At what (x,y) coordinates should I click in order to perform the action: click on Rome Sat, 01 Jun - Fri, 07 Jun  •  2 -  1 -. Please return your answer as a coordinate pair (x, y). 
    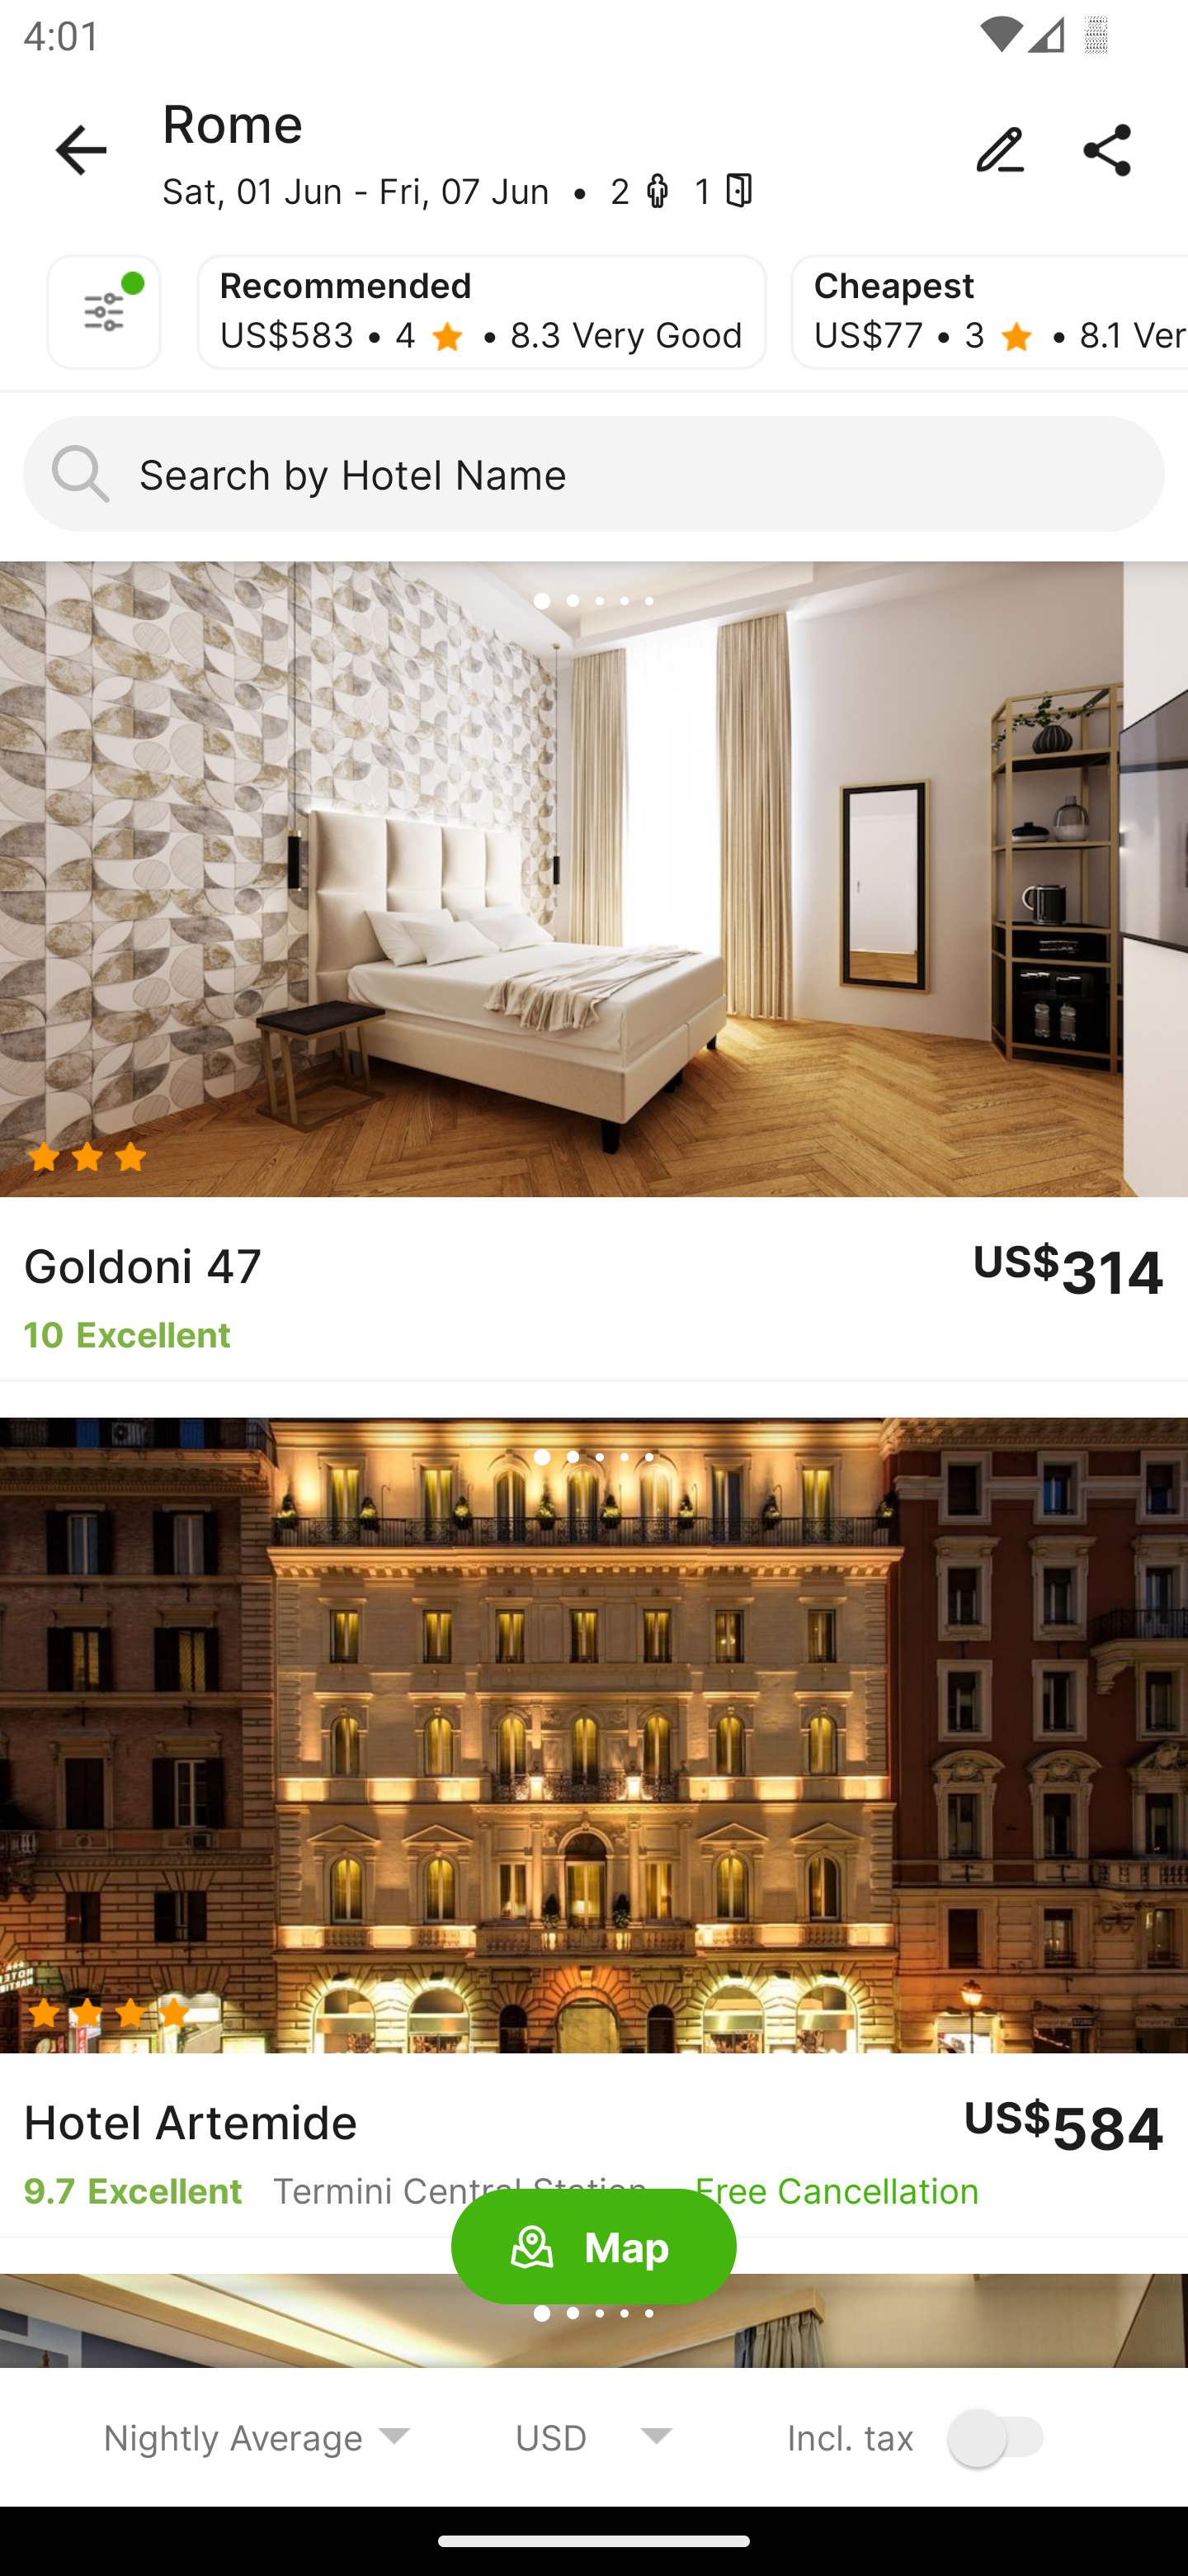
    Looking at the image, I should click on (594, 150).